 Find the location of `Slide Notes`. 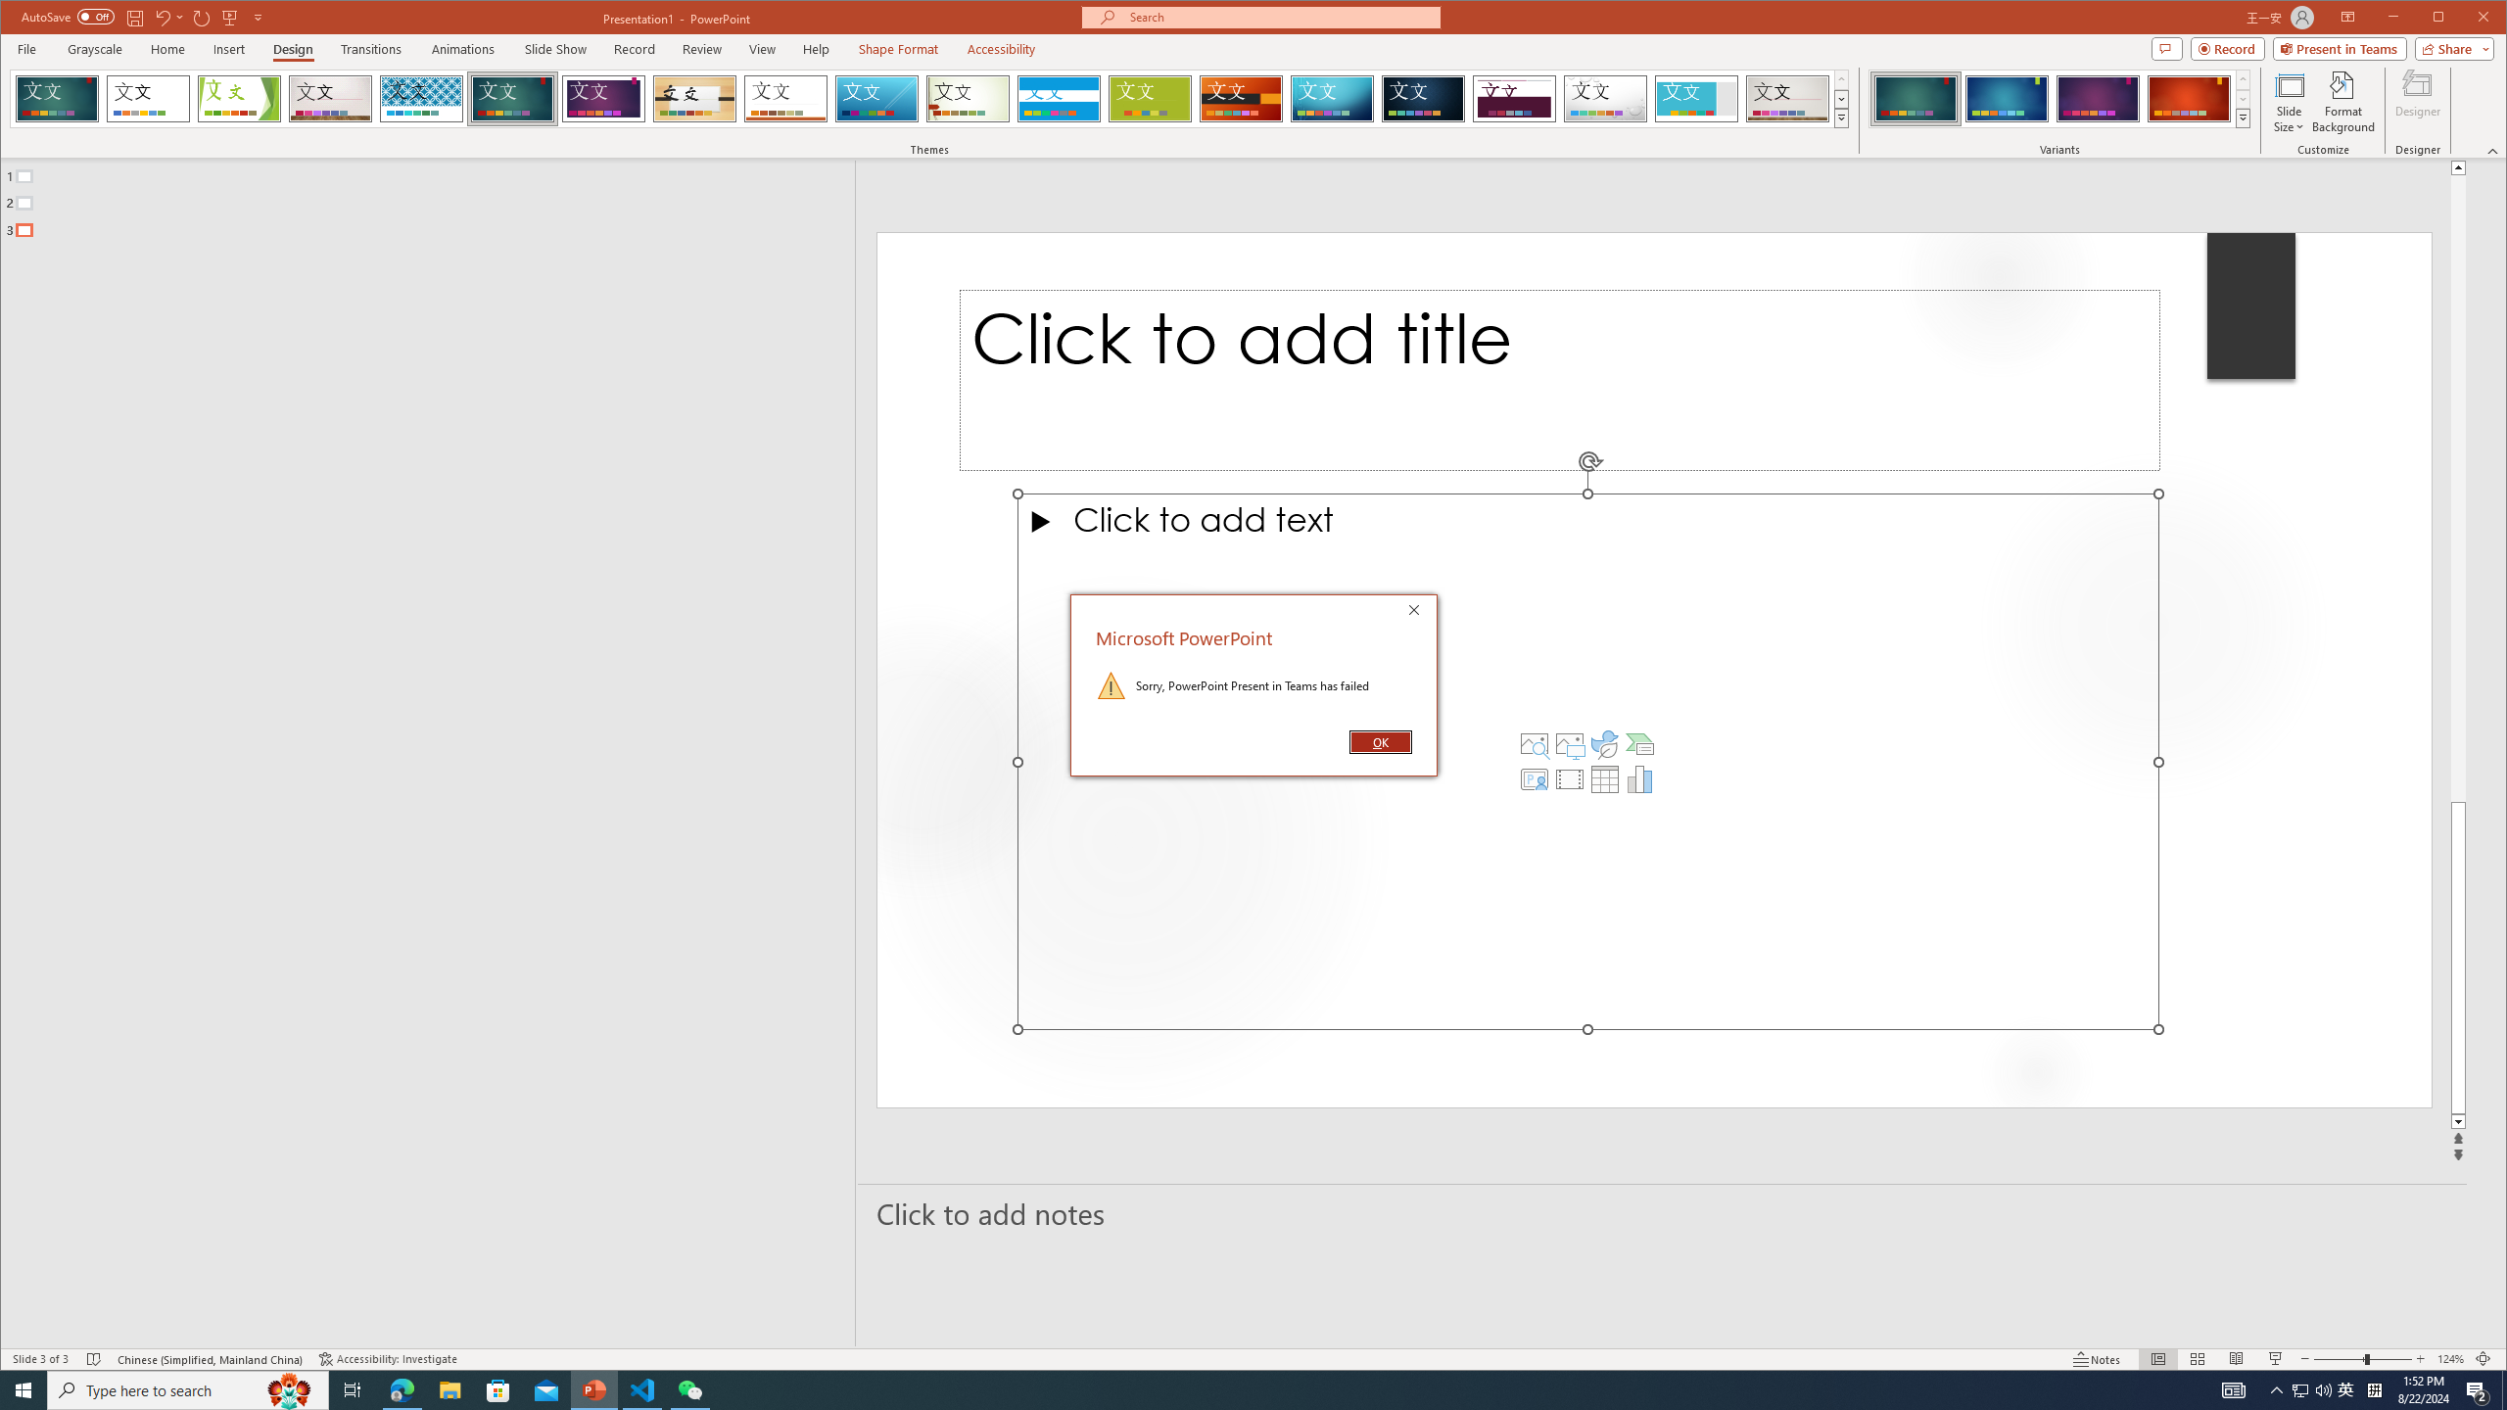

Slide Notes is located at coordinates (1663, 1213).